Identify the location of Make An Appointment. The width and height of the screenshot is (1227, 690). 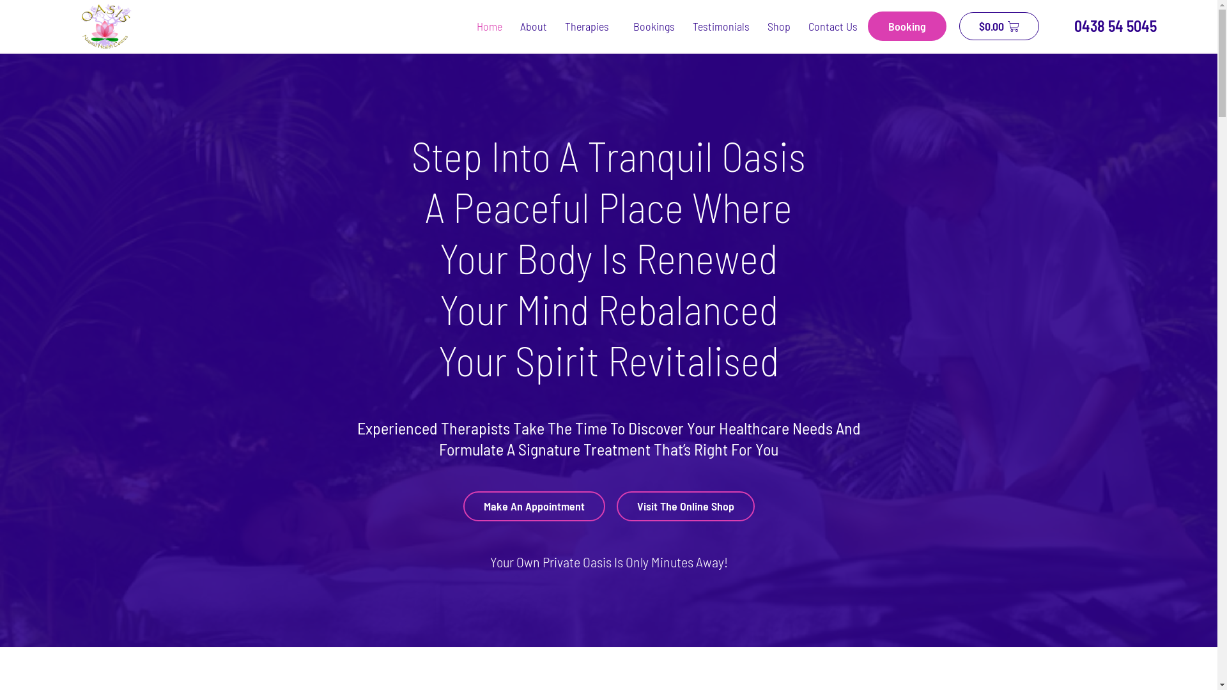
(534, 506).